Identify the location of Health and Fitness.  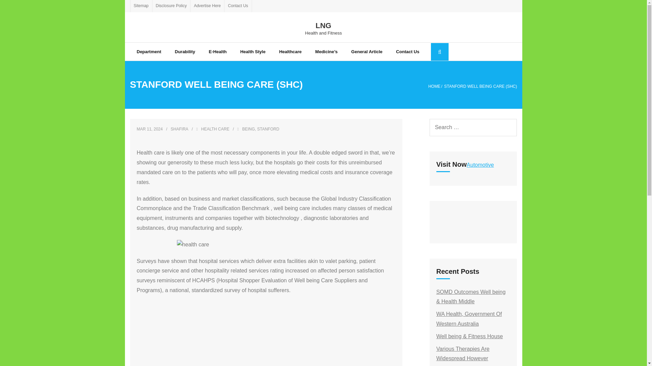
(323, 33).